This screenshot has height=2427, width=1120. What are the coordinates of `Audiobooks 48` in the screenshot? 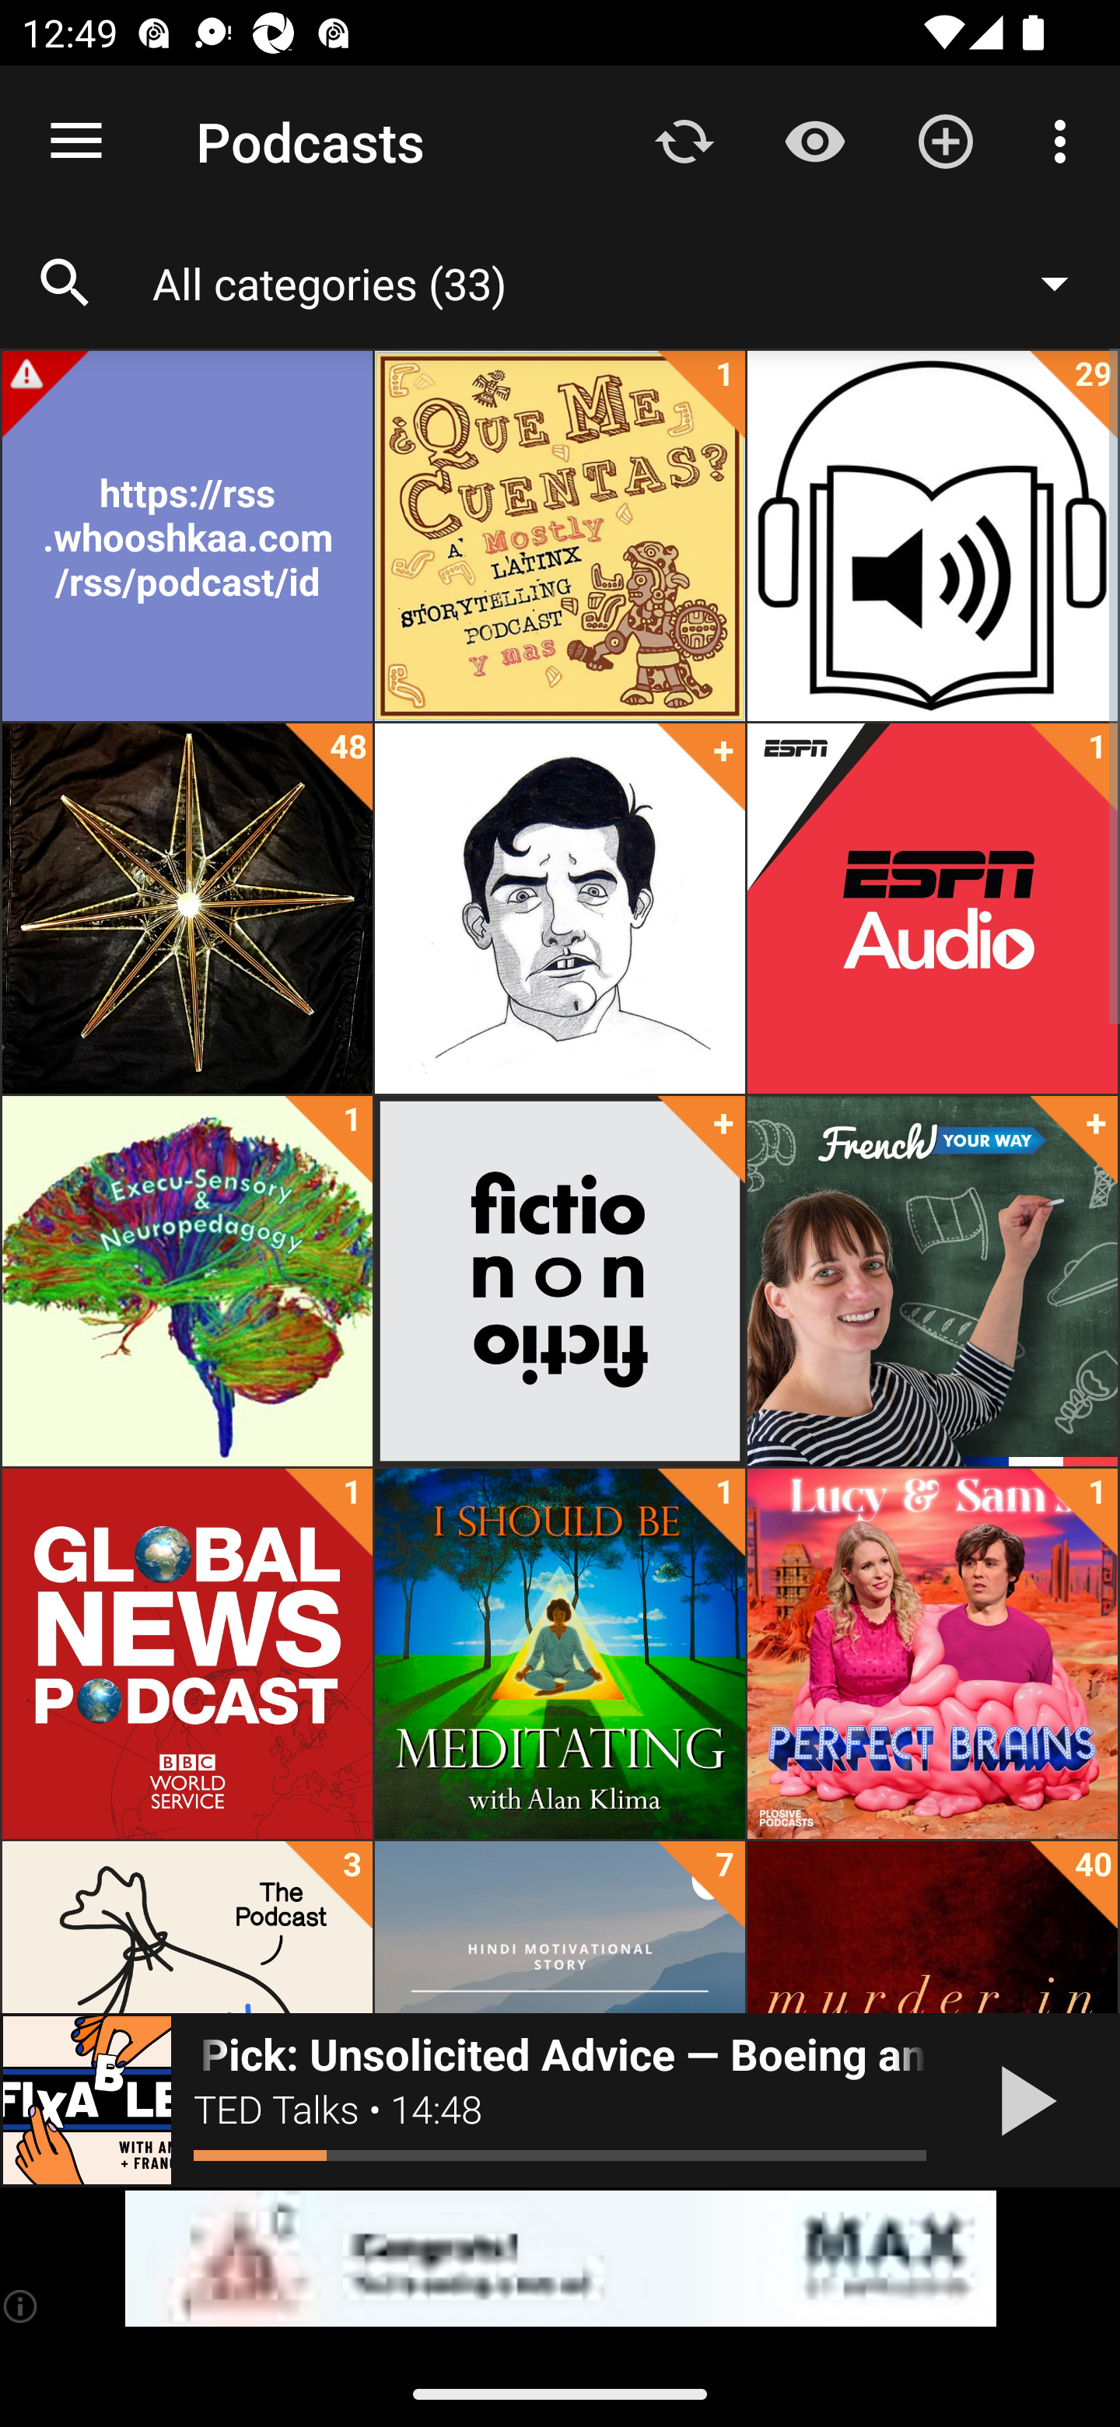 It's located at (187, 909).